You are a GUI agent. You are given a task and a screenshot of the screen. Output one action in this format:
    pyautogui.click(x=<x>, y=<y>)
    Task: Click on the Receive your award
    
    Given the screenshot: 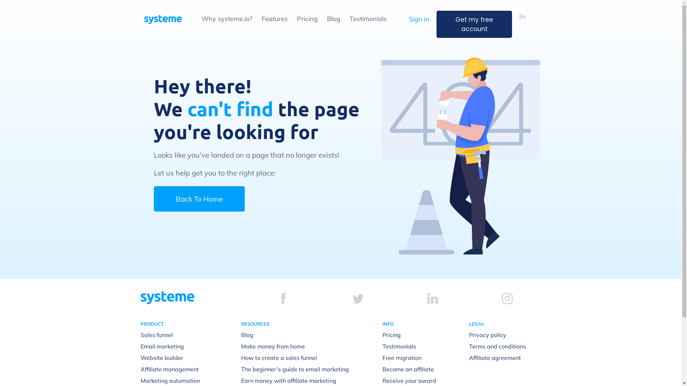 What is the action you would take?
    pyautogui.click(x=409, y=381)
    